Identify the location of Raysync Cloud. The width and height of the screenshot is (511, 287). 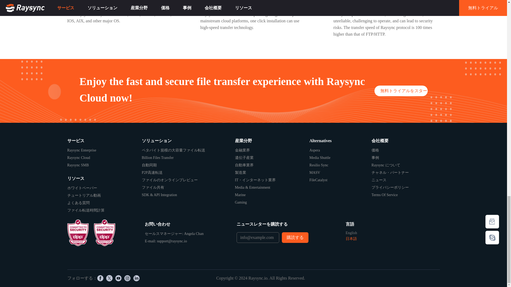
(104, 158).